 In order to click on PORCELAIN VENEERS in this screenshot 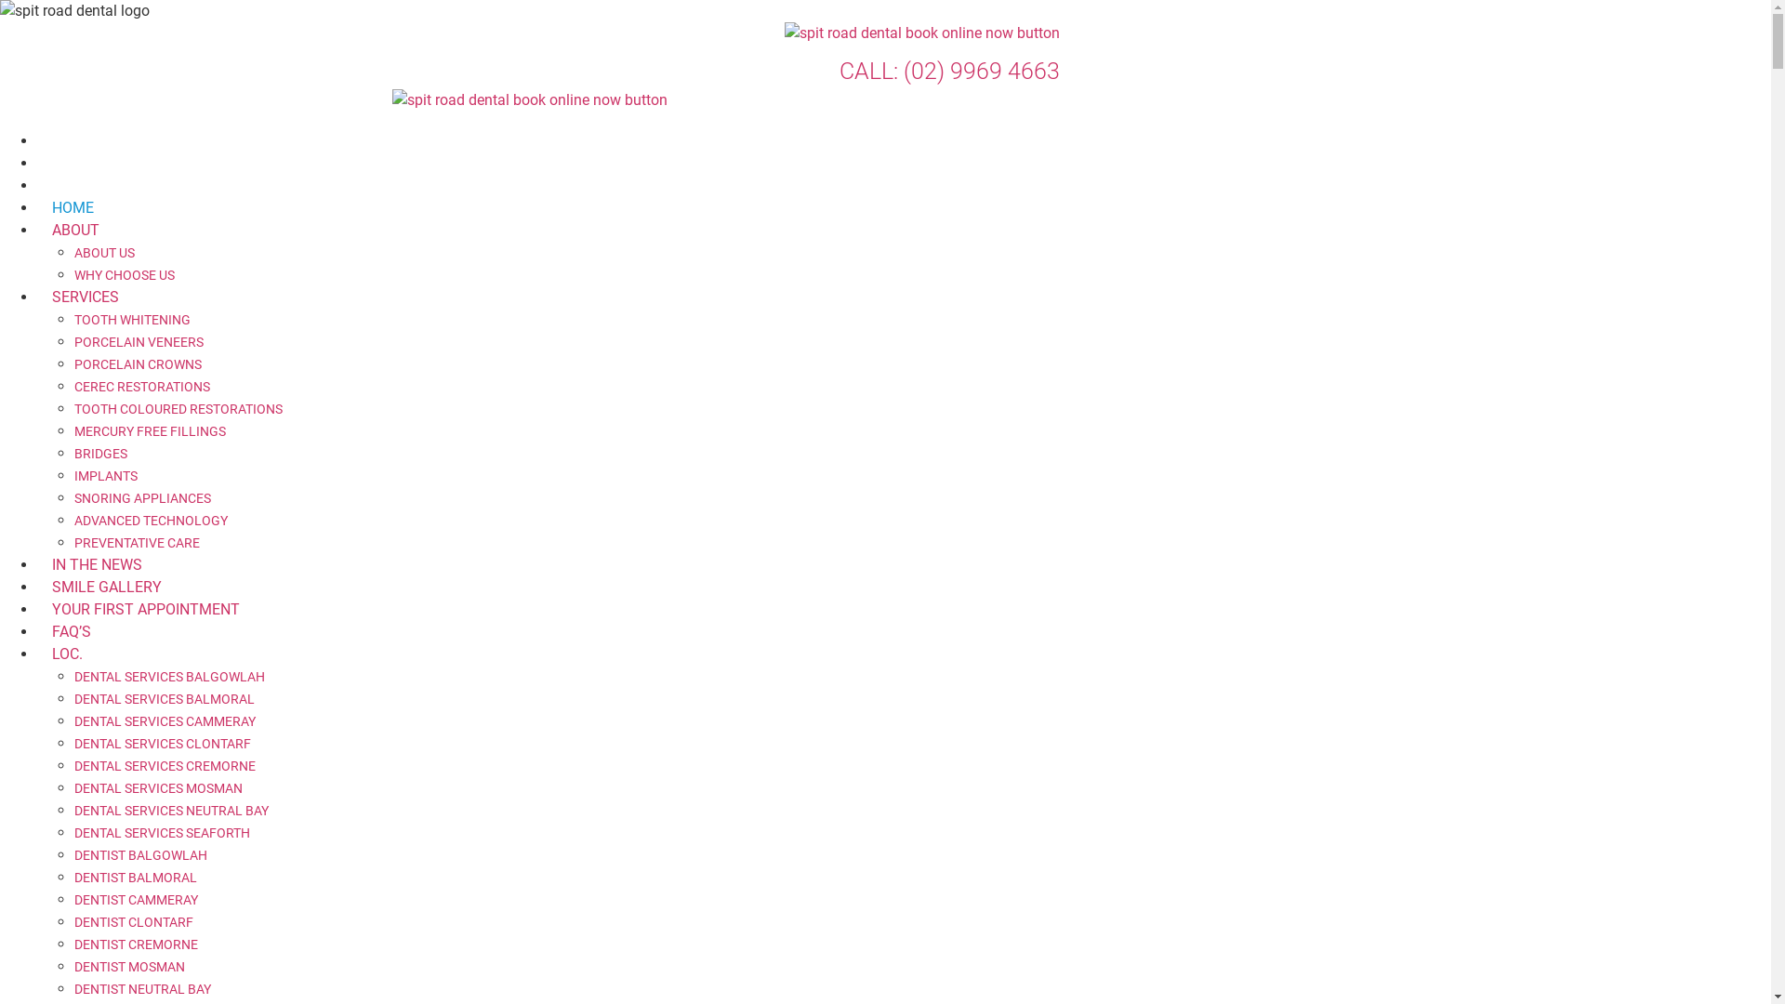, I will do `click(139, 342)`.